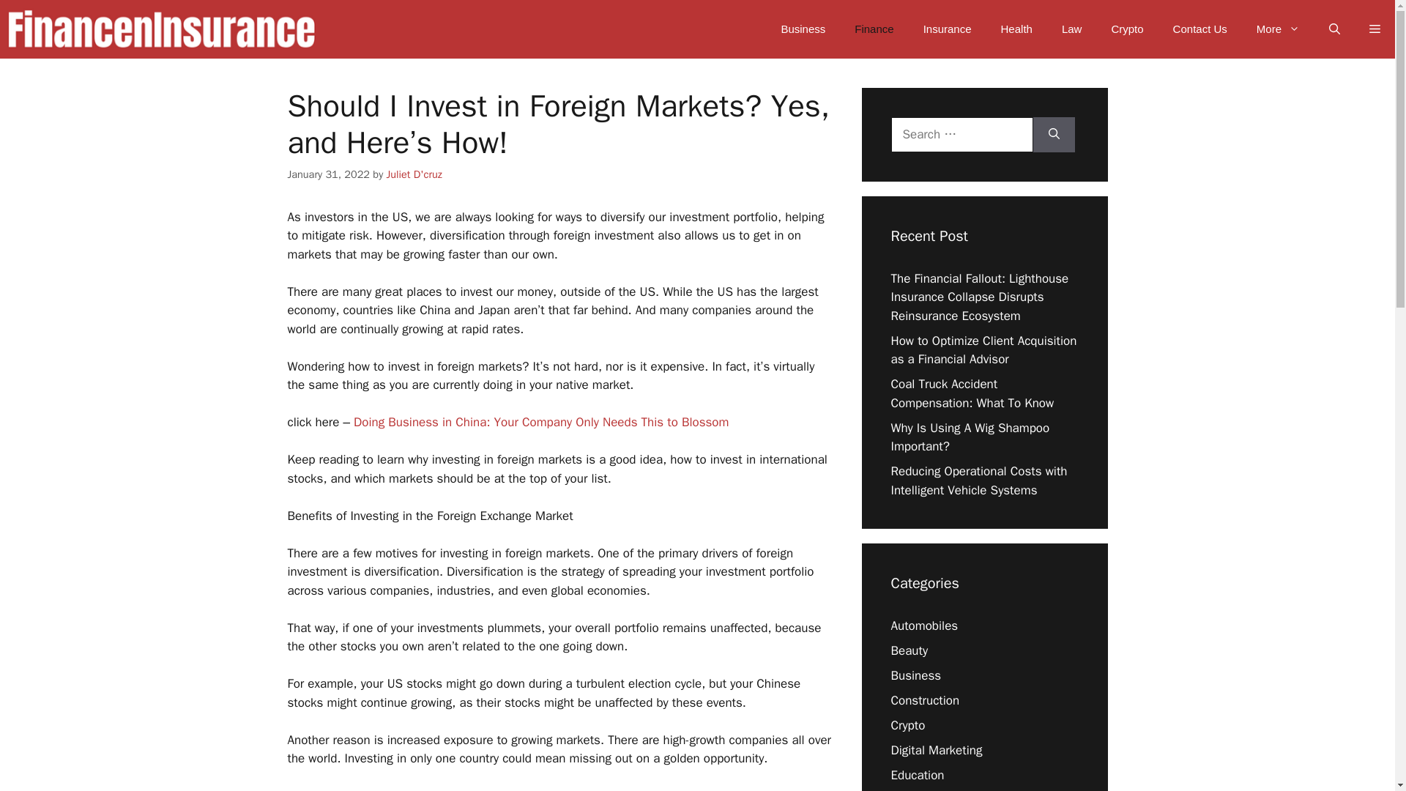  Describe the element at coordinates (978, 480) in the screenshot. I see `Reducing Operational Costs with Intelligent Vehicle Systems` at that location.